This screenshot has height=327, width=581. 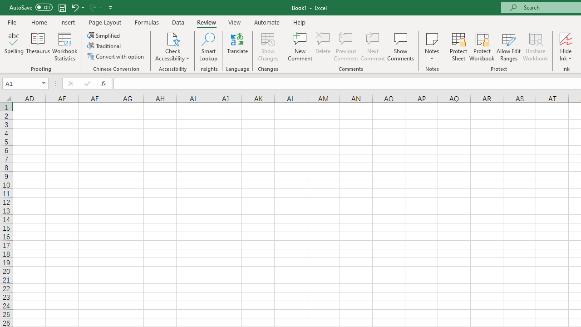 What do you see at coordinates (535, 46) in the screenshot?
I see `Unshare Workbook` at bounding box center [535, 46].